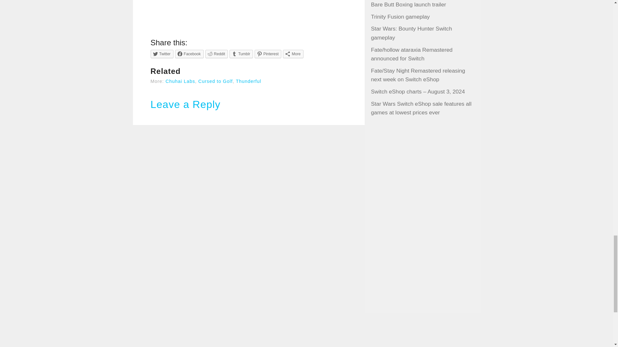 The image size is (618, 347). Describe the element at coordinates (293, 54) in the screenshot. I see `More` at that location.